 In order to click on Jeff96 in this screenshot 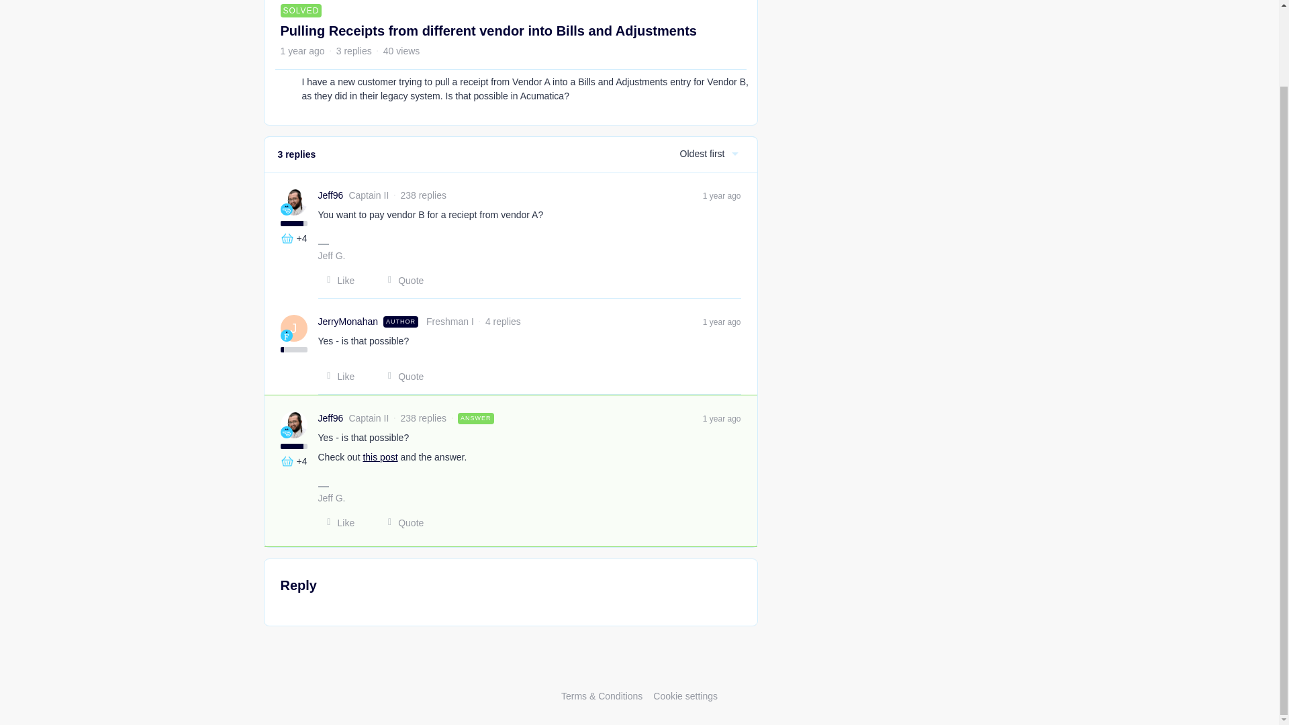, I will do `click(331, 195)`.